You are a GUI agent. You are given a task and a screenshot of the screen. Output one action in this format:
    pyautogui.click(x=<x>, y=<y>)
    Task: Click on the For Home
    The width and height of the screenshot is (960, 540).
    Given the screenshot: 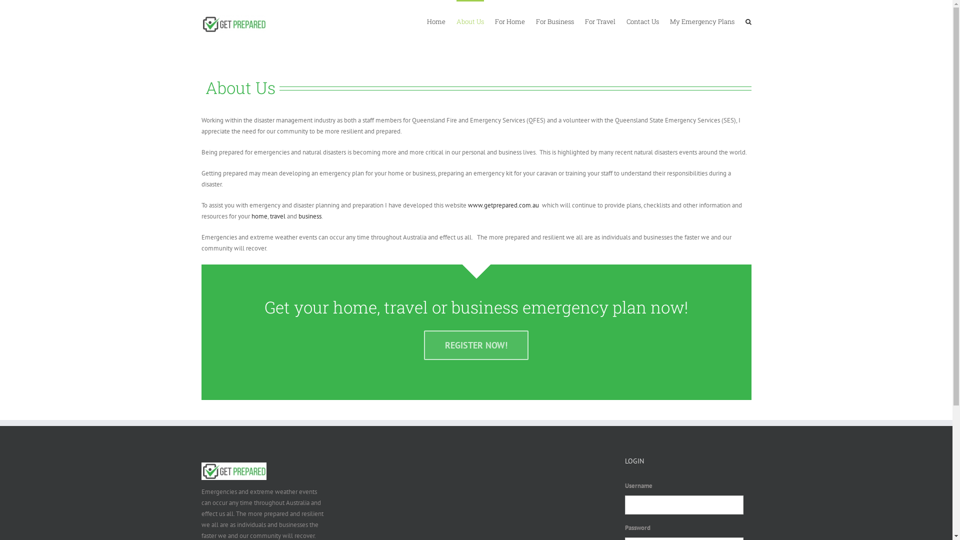 What is the action you would take?
    pyautogui.click(x=510, y=21)
    